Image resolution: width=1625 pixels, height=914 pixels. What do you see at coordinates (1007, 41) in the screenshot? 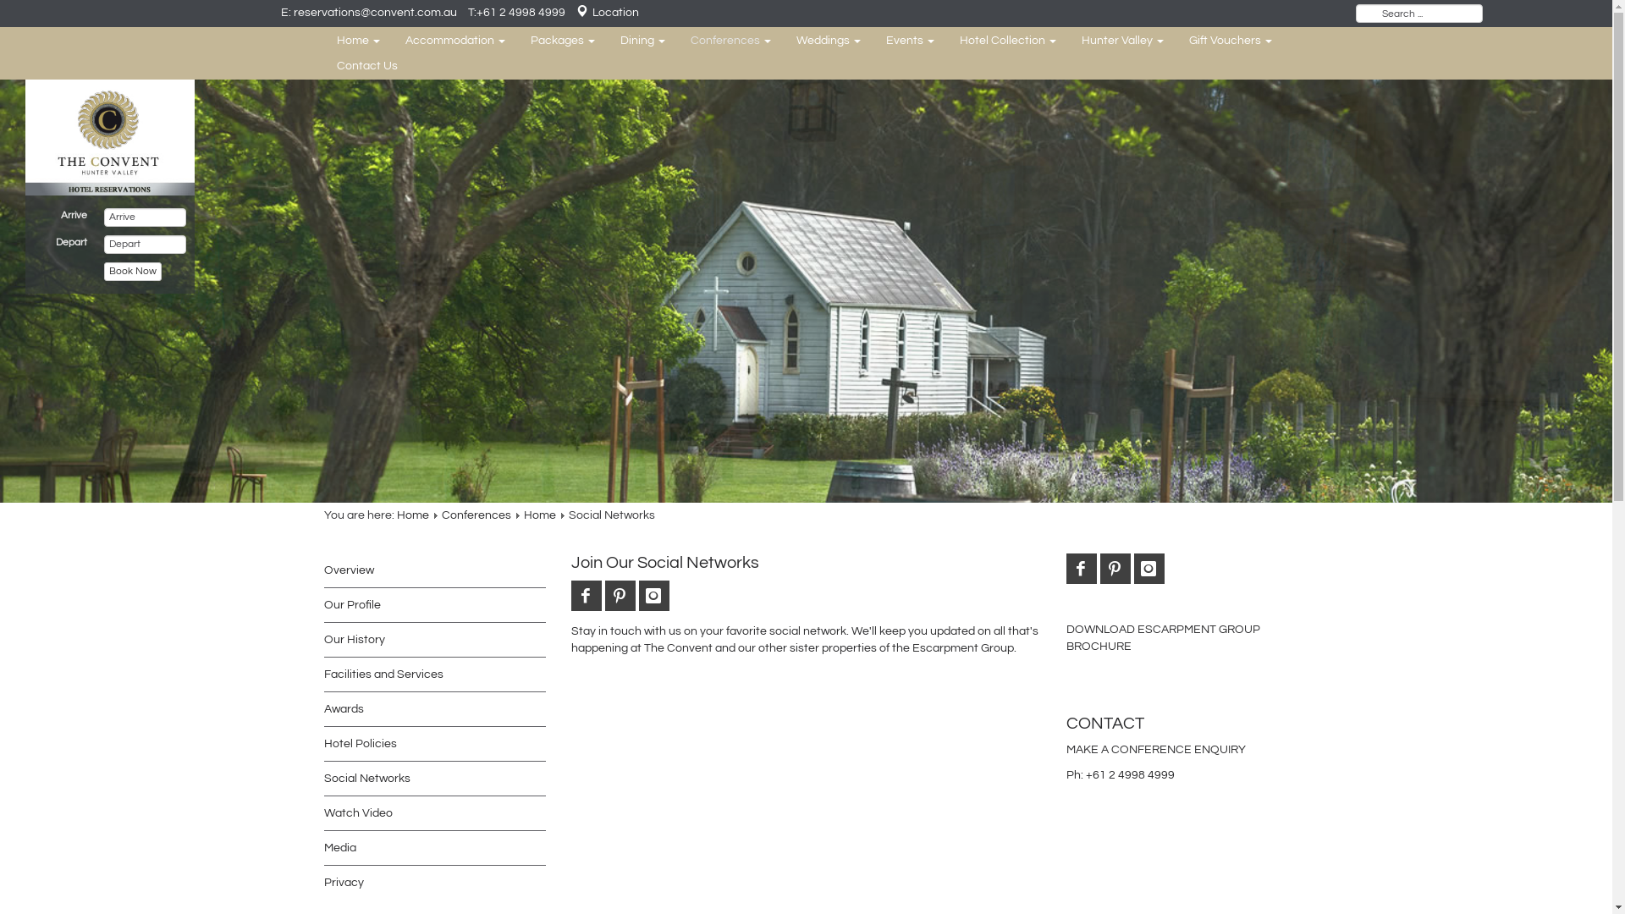
I see `Hotel Collection` at bounding box center [1007, 41].